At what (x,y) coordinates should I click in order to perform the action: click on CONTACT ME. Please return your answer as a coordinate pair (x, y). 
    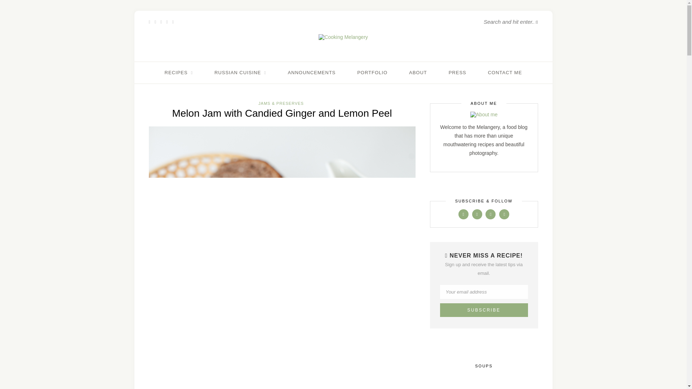
    Looking at the image, I should click on (505, 73).